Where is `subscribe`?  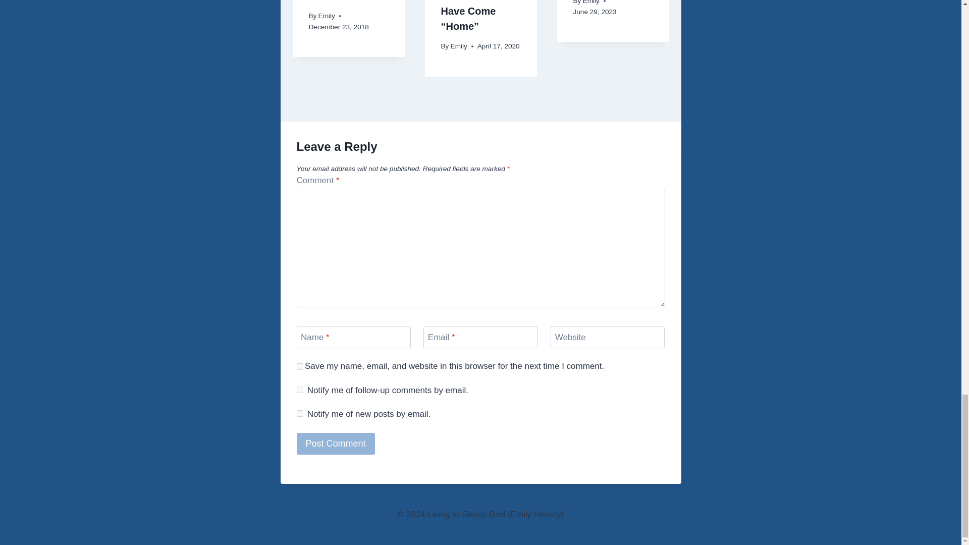
subscribe is located at coordinates (300, 390).